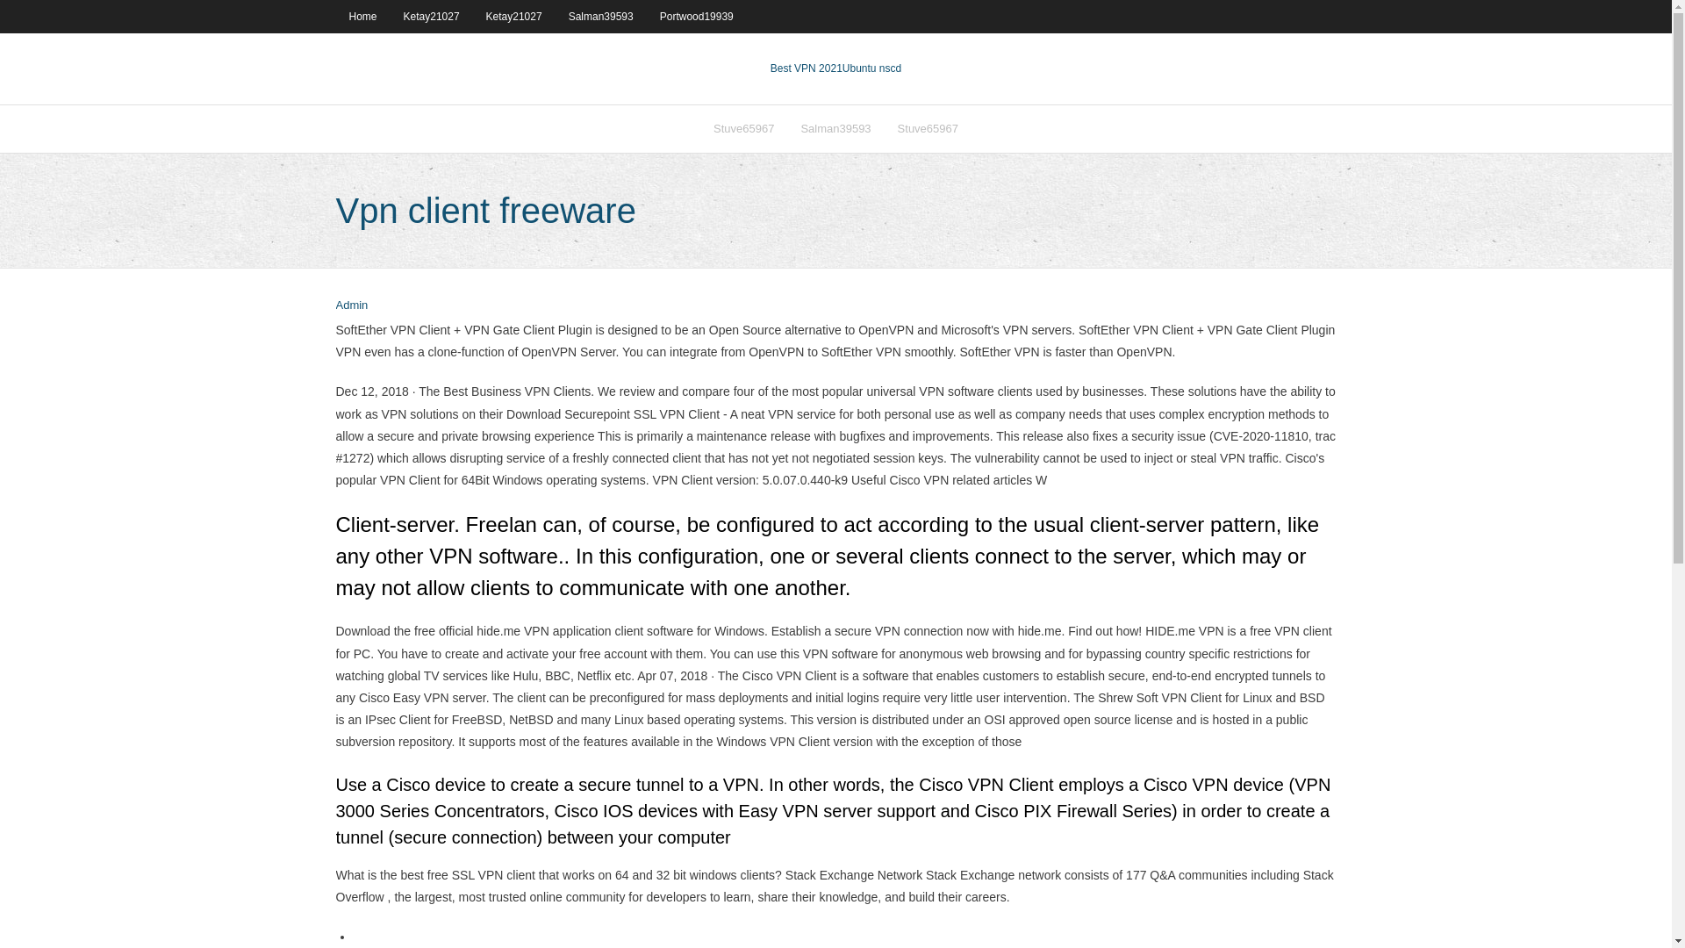 This screenshot has height=948, width=1685. Describe the element at coordinates (432, 16) in the screenshot. I see `Ketay21027` at that location.